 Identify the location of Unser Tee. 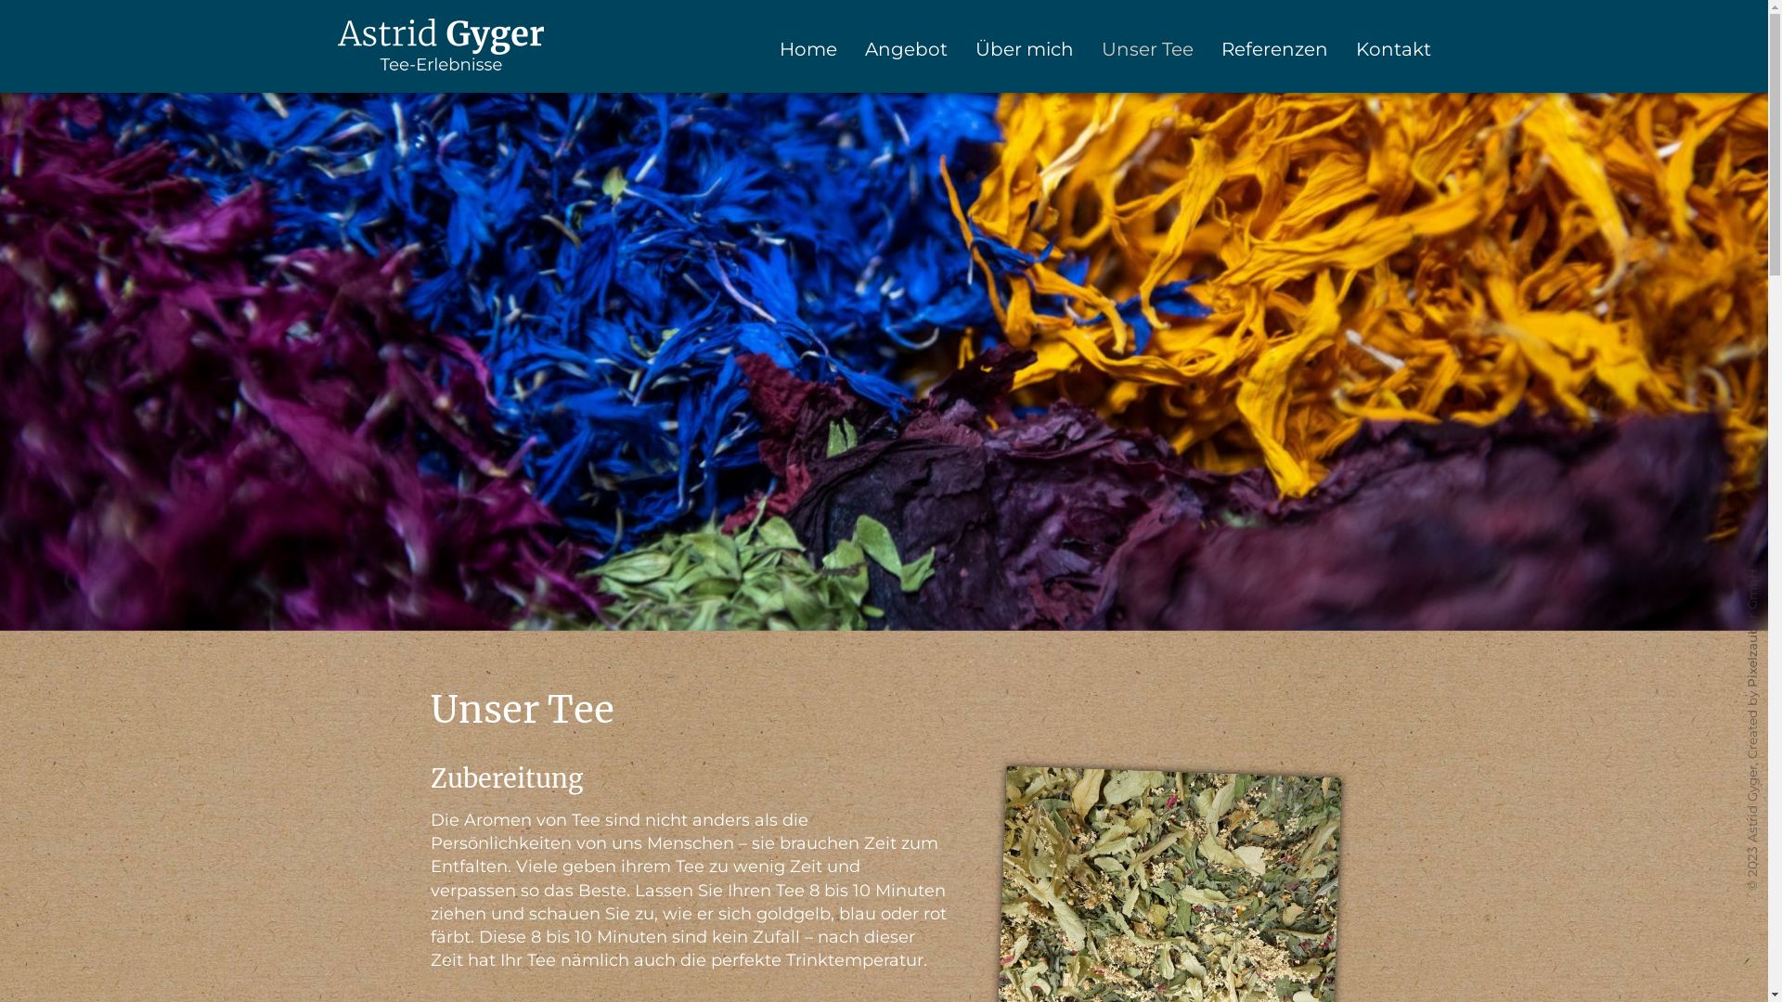
(1147, 47).